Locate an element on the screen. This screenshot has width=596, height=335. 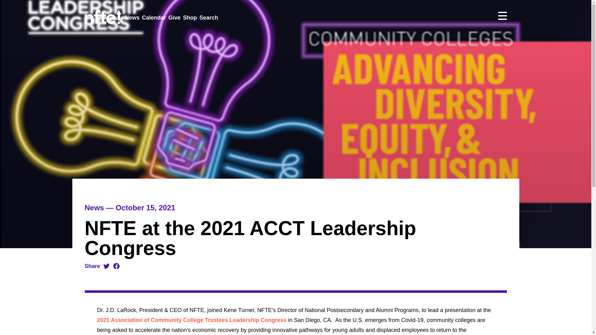
Calendar is located at coordinates (154, 18).